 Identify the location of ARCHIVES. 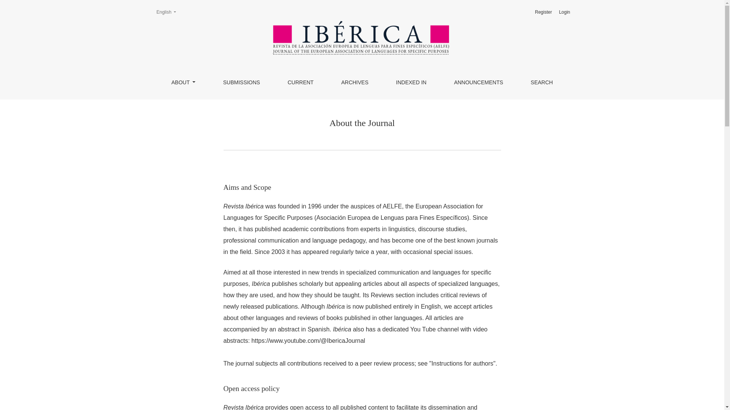
(166, 12).